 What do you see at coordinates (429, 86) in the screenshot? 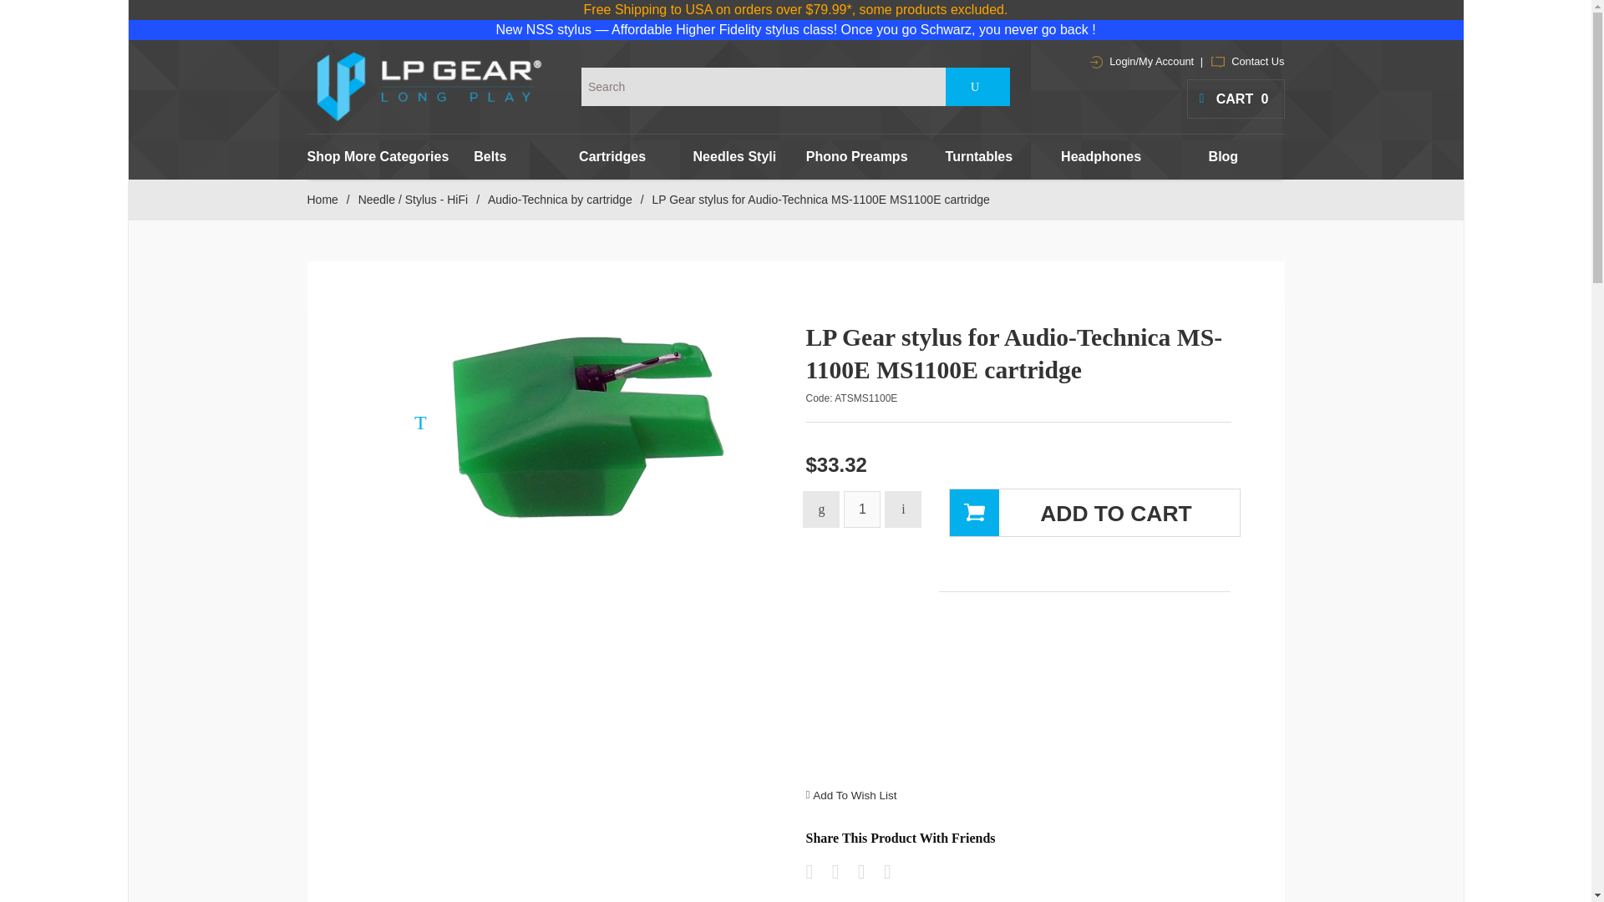
I see `LP Gear` at bounding box center [429, 86].